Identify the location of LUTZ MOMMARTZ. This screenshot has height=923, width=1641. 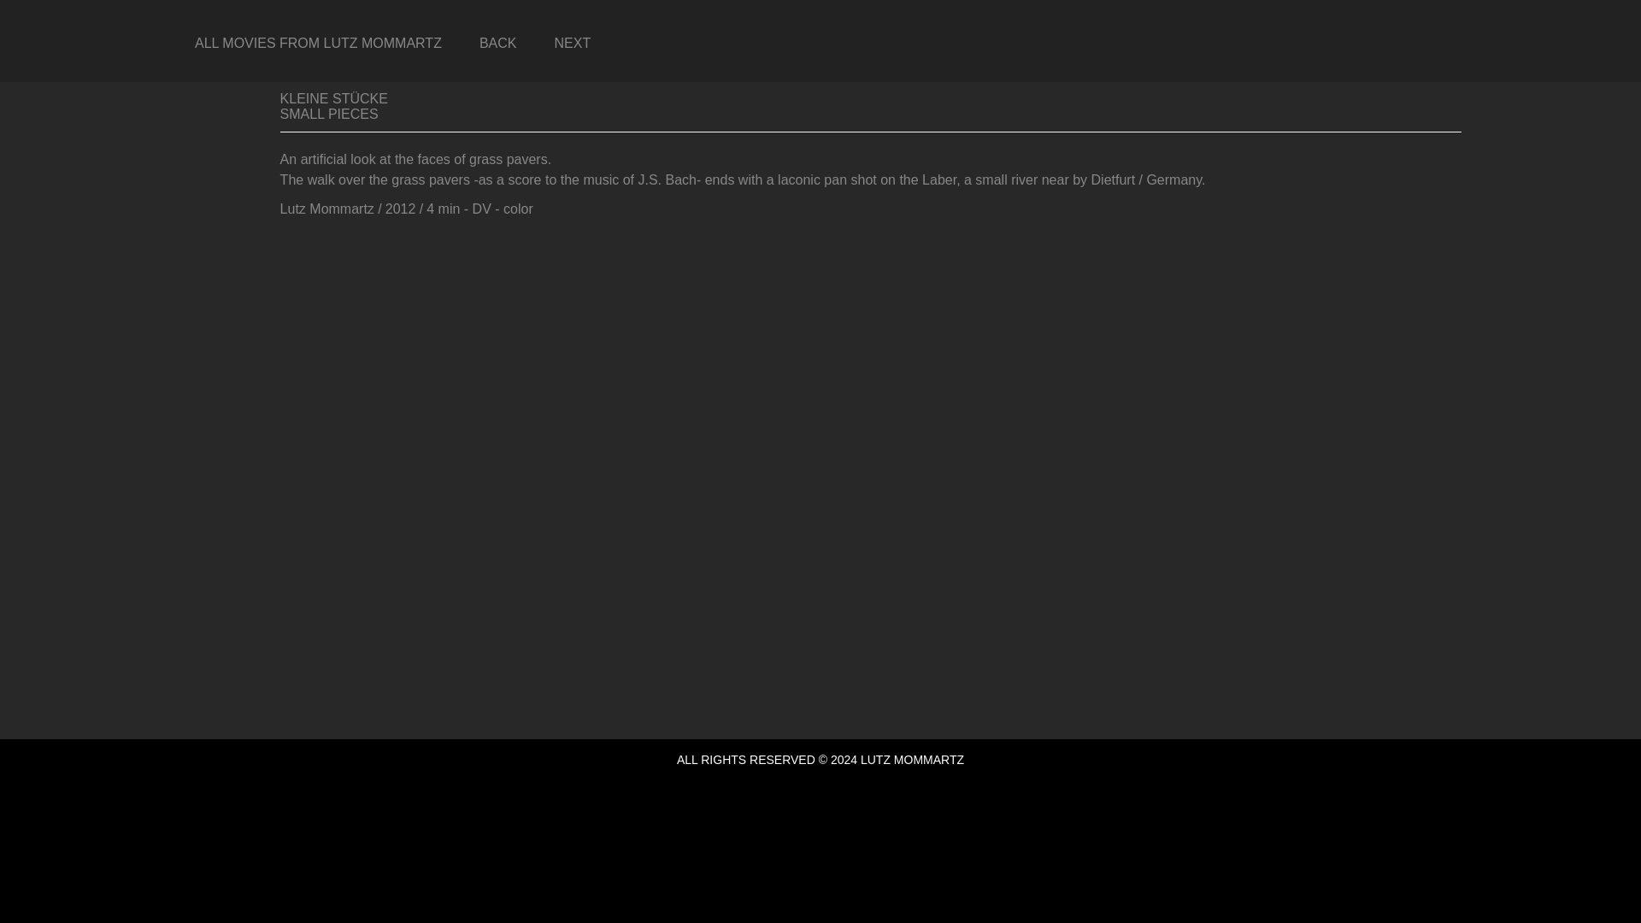
(910, 760).